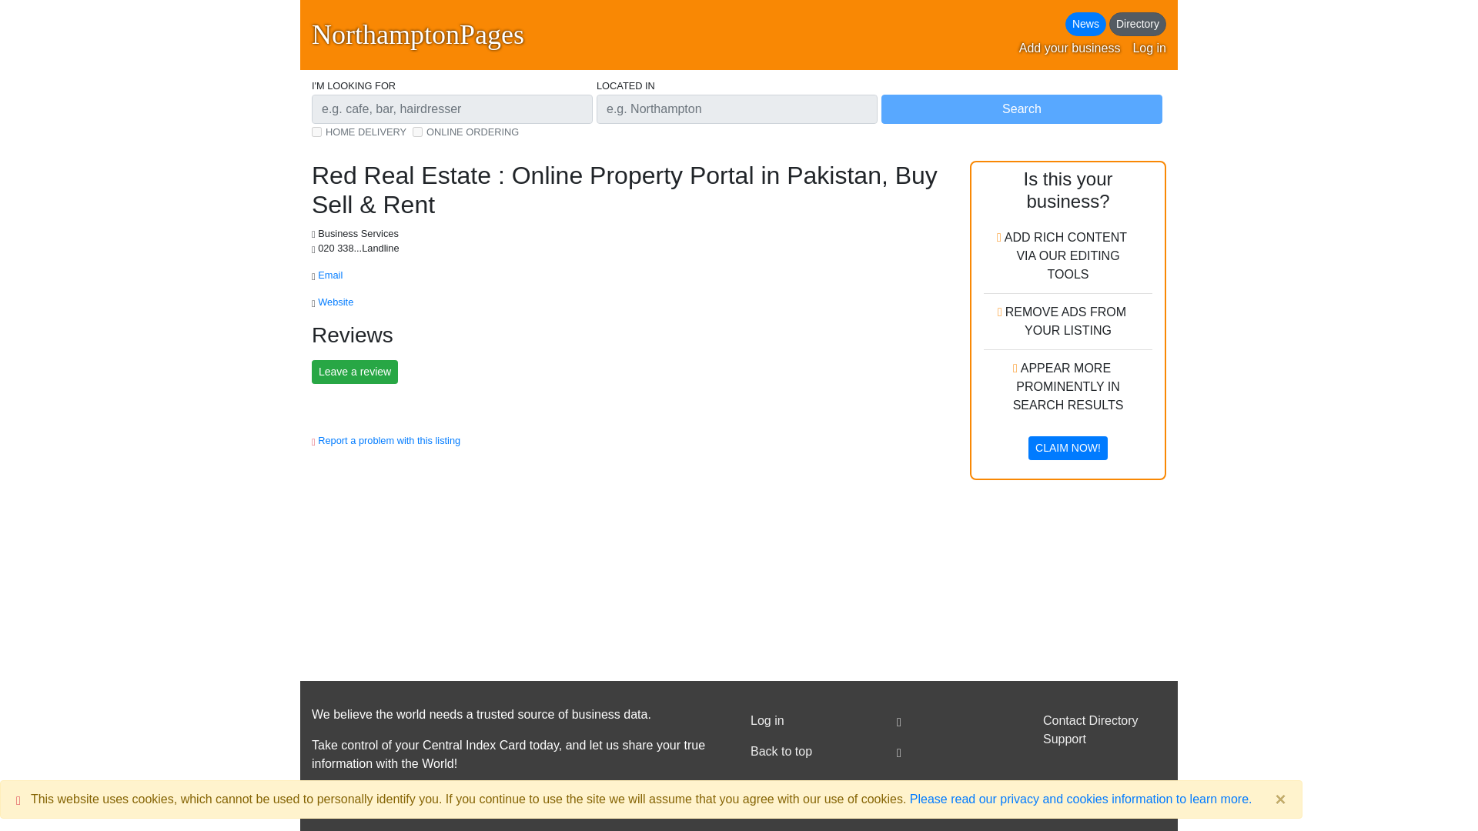 The image size is (1478, 831). What do you see at coordinates (417, 132) in the screenshot?
I see `on` at bounding box center [417, 132].